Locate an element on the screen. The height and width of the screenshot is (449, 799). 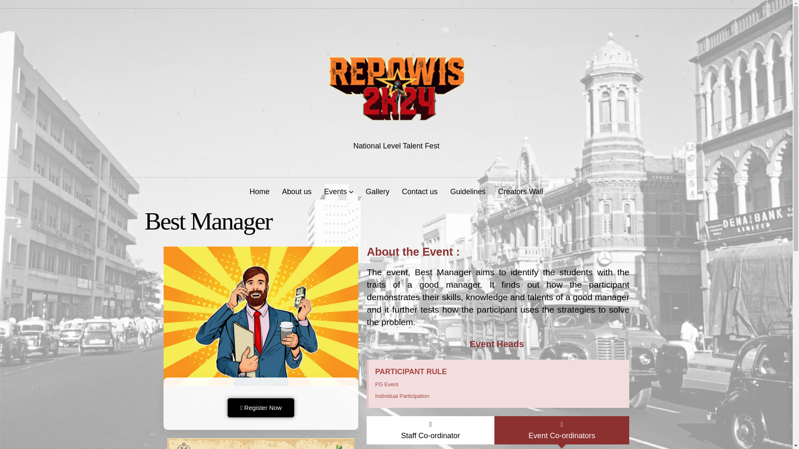
Events is located at coordinates (339, 191).